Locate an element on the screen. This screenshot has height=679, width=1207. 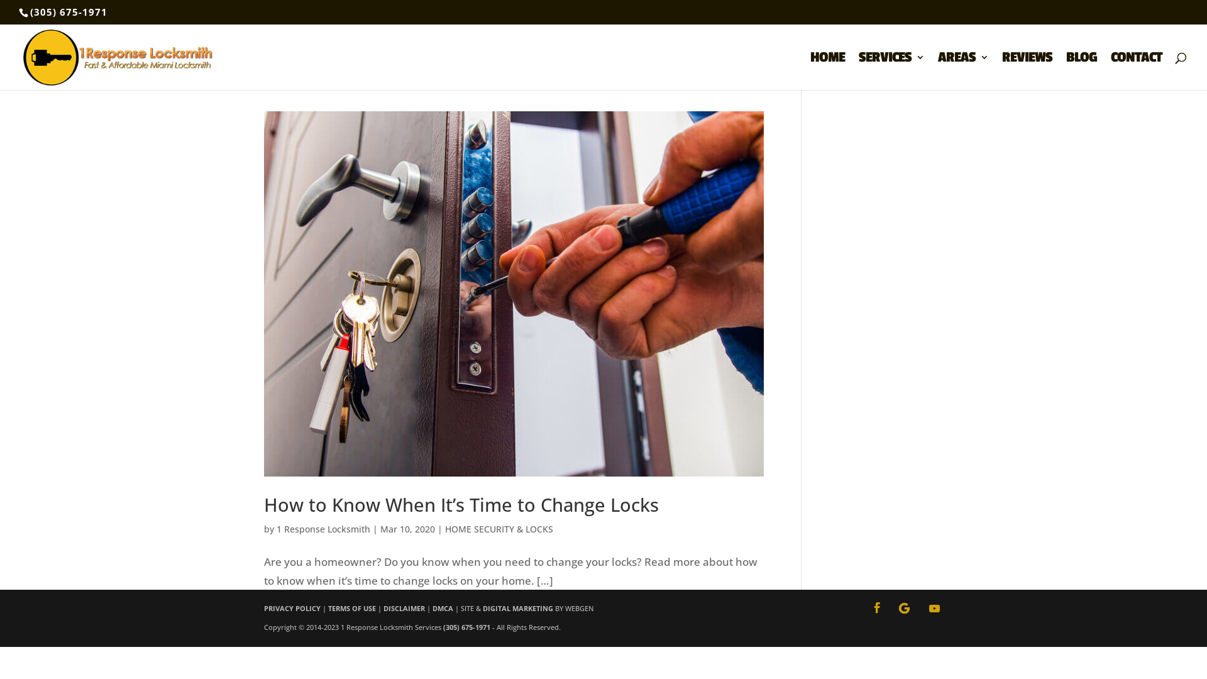
DMCA is located at coordinates (443, 609).